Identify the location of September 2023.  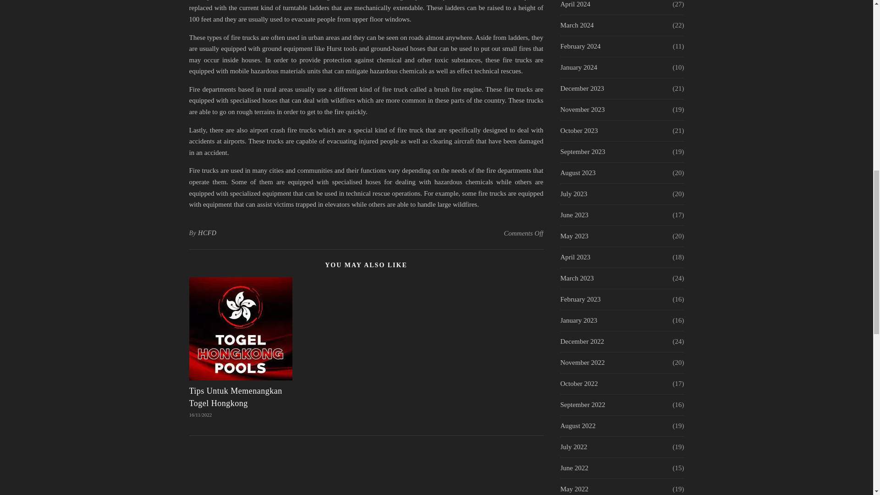
(582, 152).